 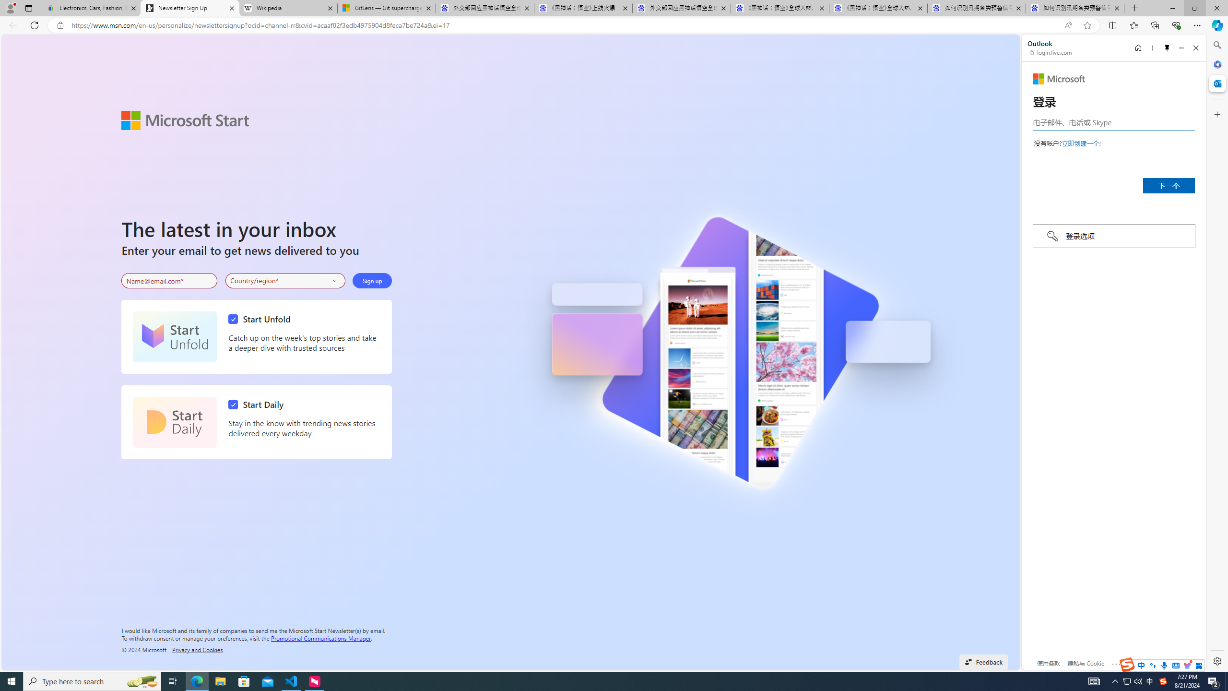 What do you see at coordinates (175, 337) in the screenshot?
I see `Start Unfold` at bounding box center [175, 337].